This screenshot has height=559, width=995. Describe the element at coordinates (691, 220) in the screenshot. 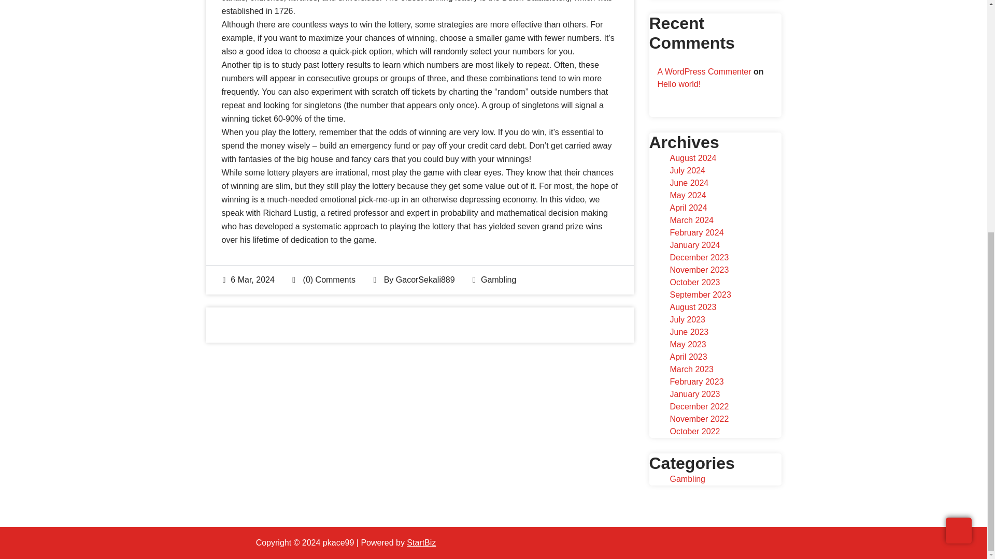

I see `March 2024` at that location.